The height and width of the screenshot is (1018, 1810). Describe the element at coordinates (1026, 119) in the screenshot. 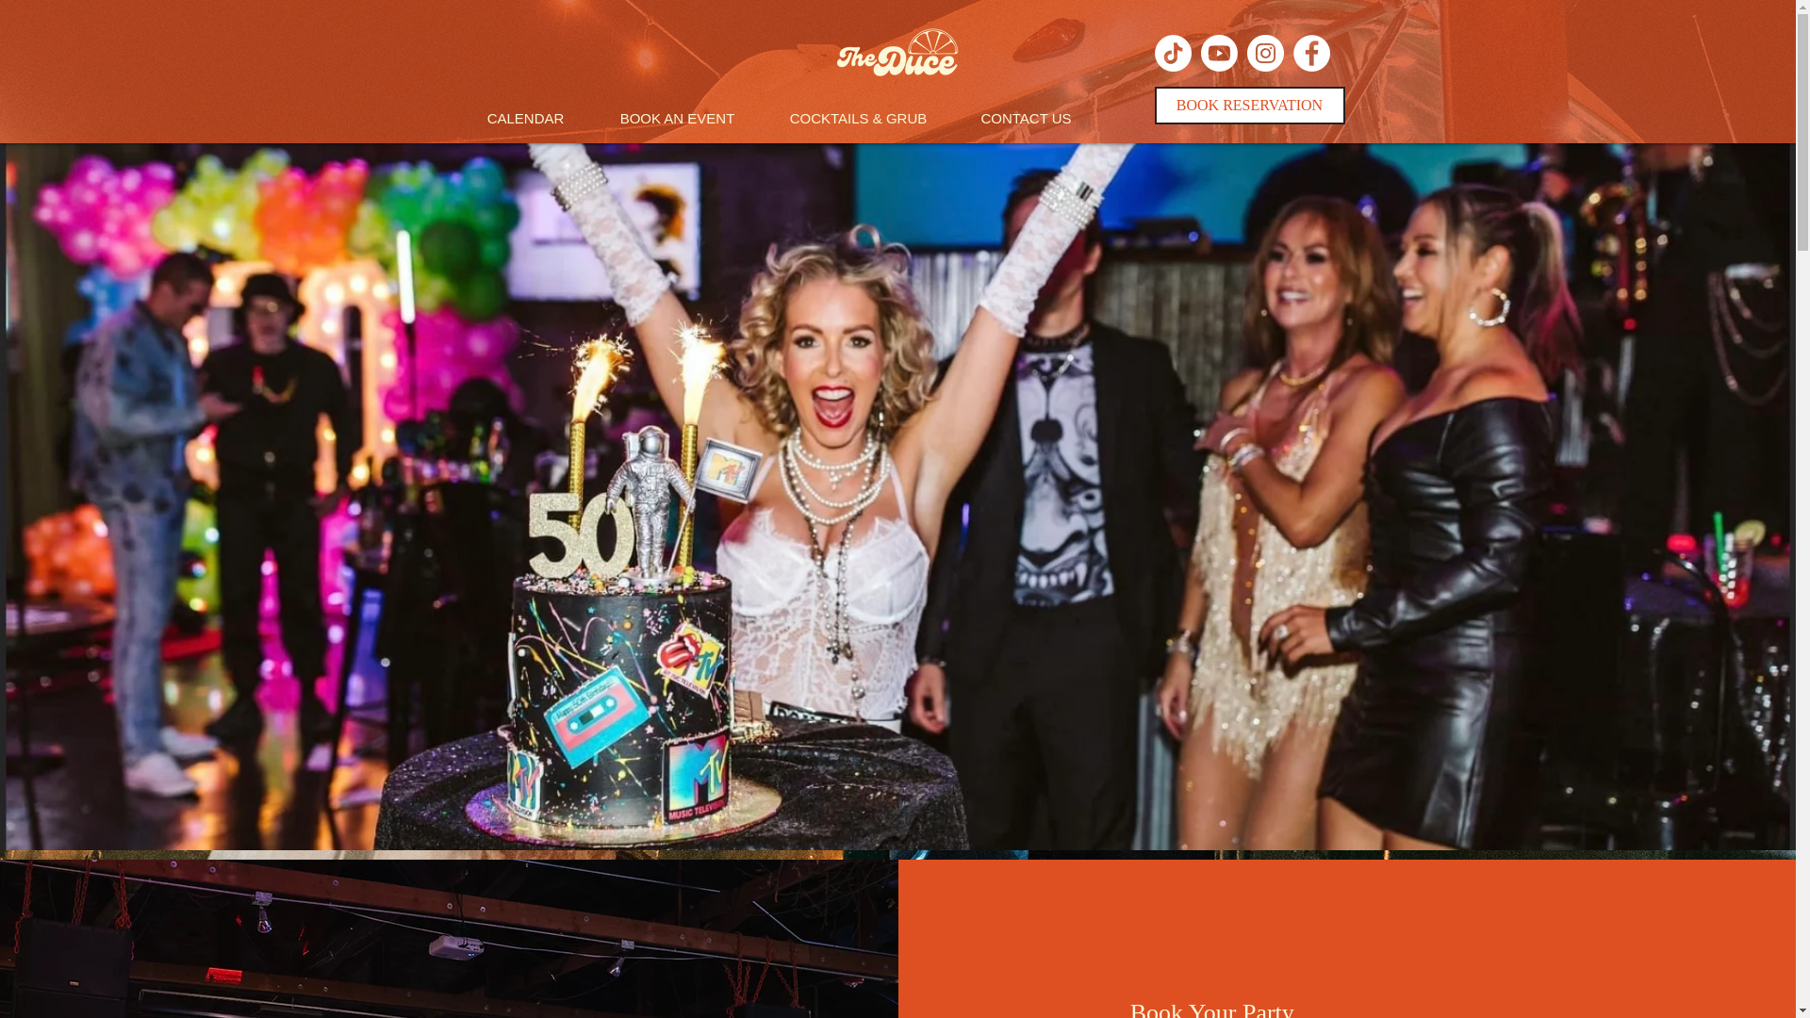

I see `CONTACT US` at that location.